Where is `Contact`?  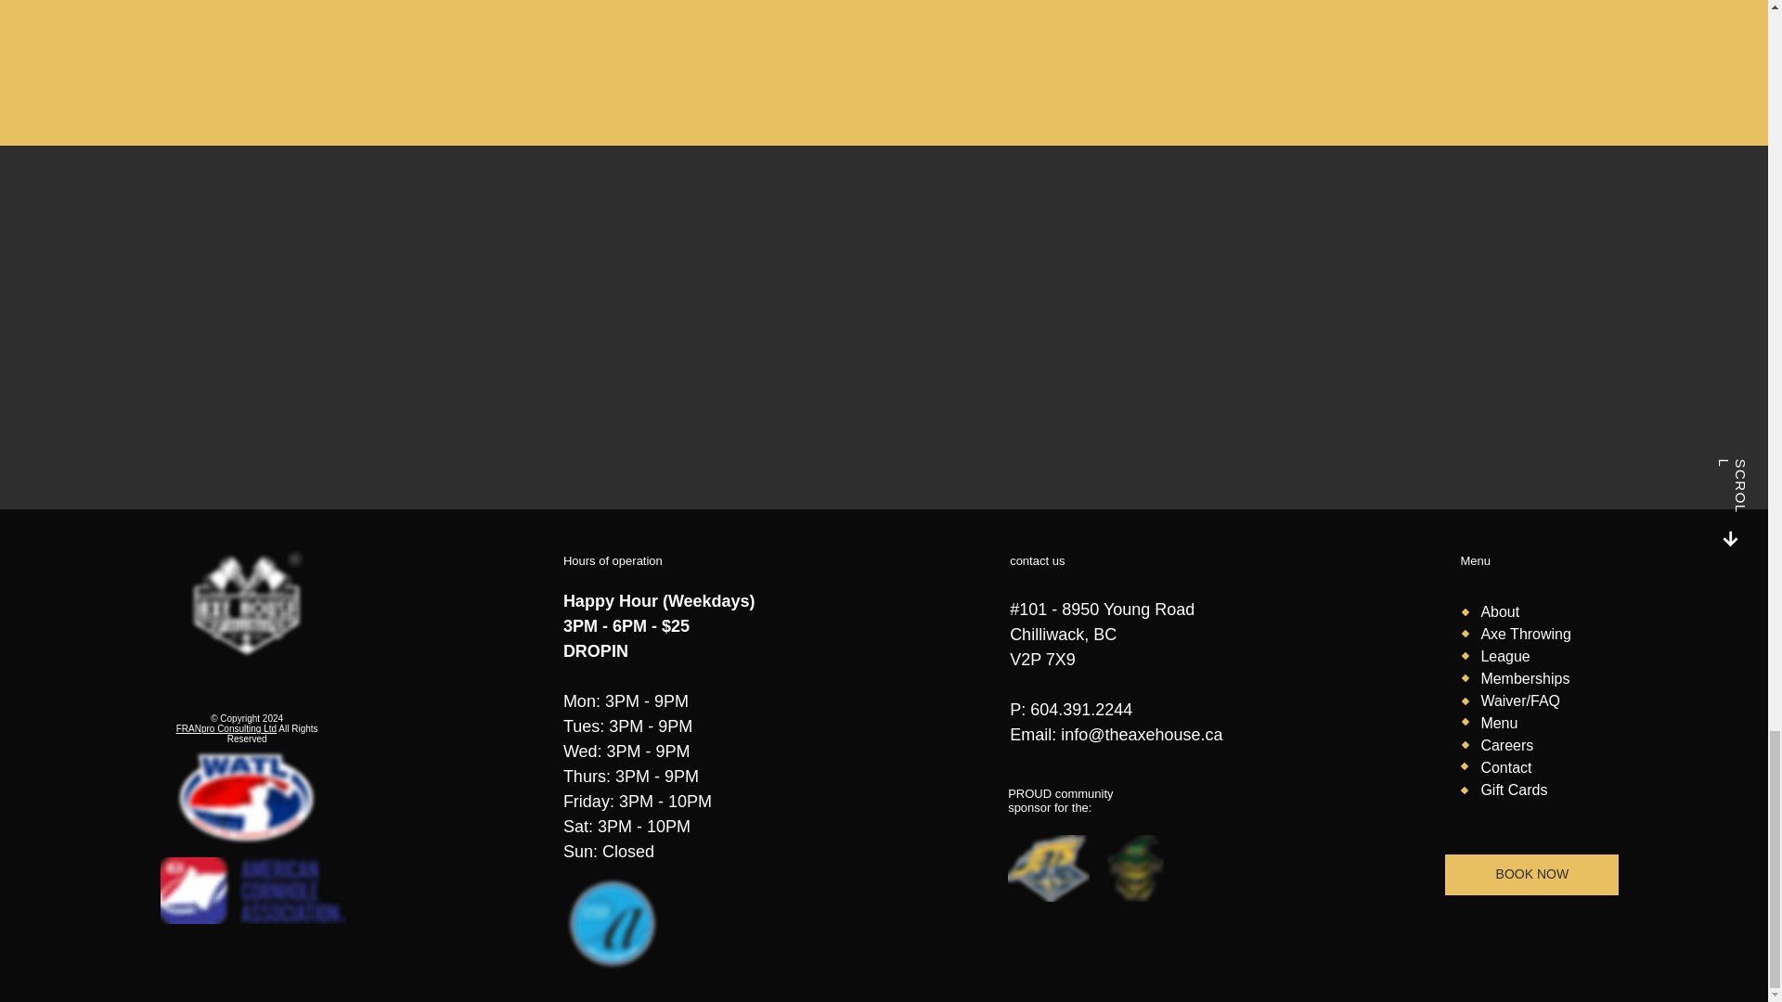 Contact is located at coordinates (1505, 766).